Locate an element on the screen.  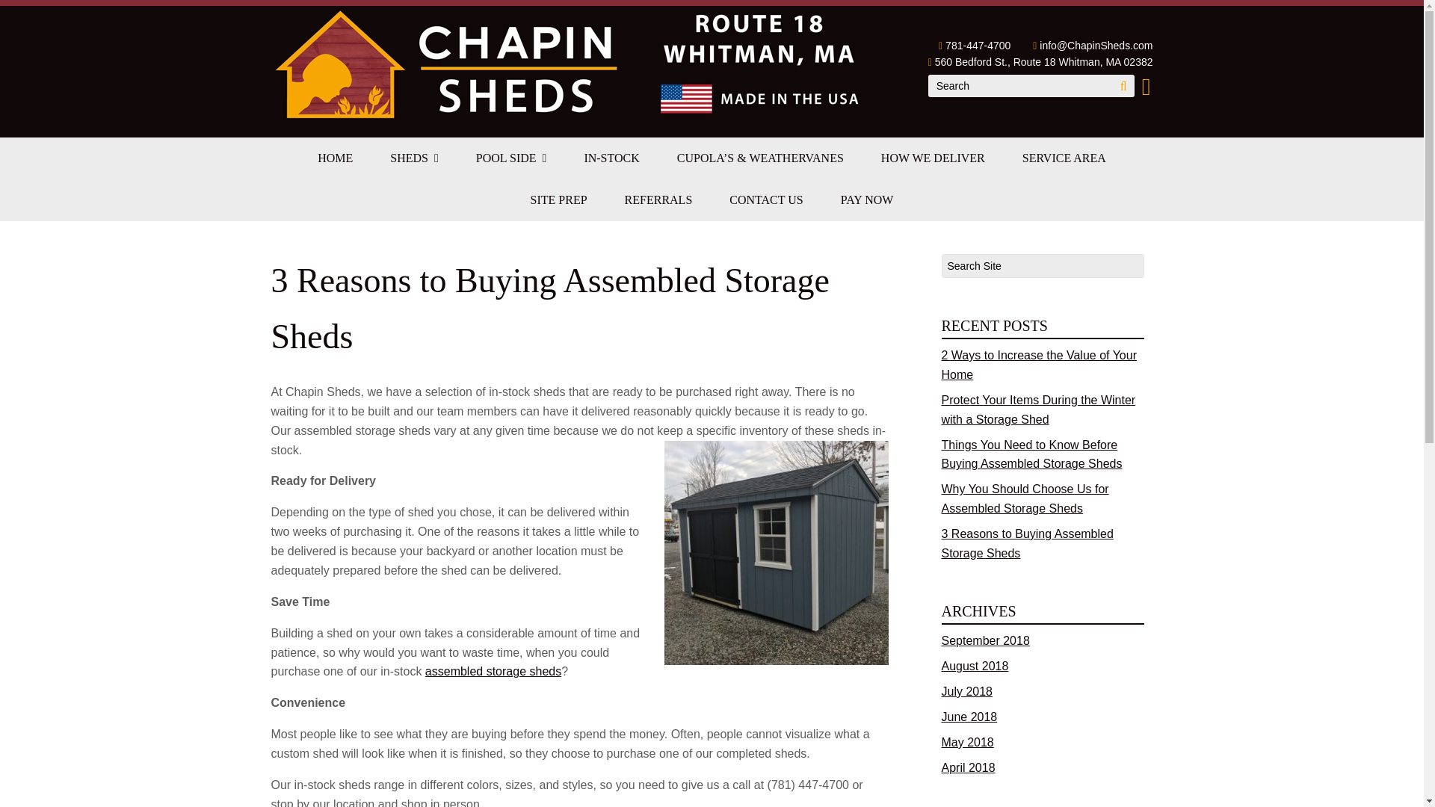
2 Ways to Increase the Value of Your Home is located at coordinates (1039, 365).